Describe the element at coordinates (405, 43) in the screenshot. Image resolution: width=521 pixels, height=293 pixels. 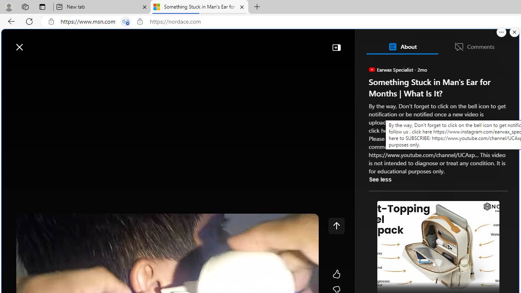
I see `Open Copilot` at that location.